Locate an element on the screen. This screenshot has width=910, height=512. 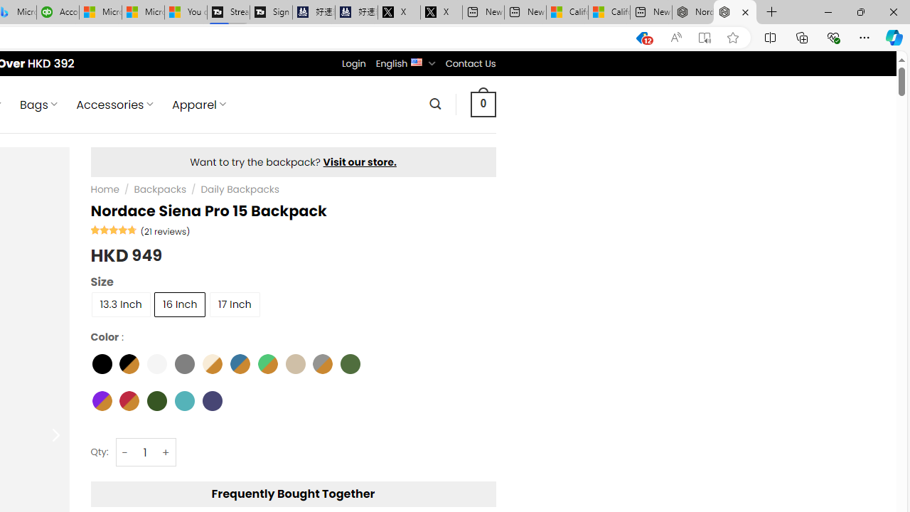
13.3 Inch is located at coordinates (120, 303).